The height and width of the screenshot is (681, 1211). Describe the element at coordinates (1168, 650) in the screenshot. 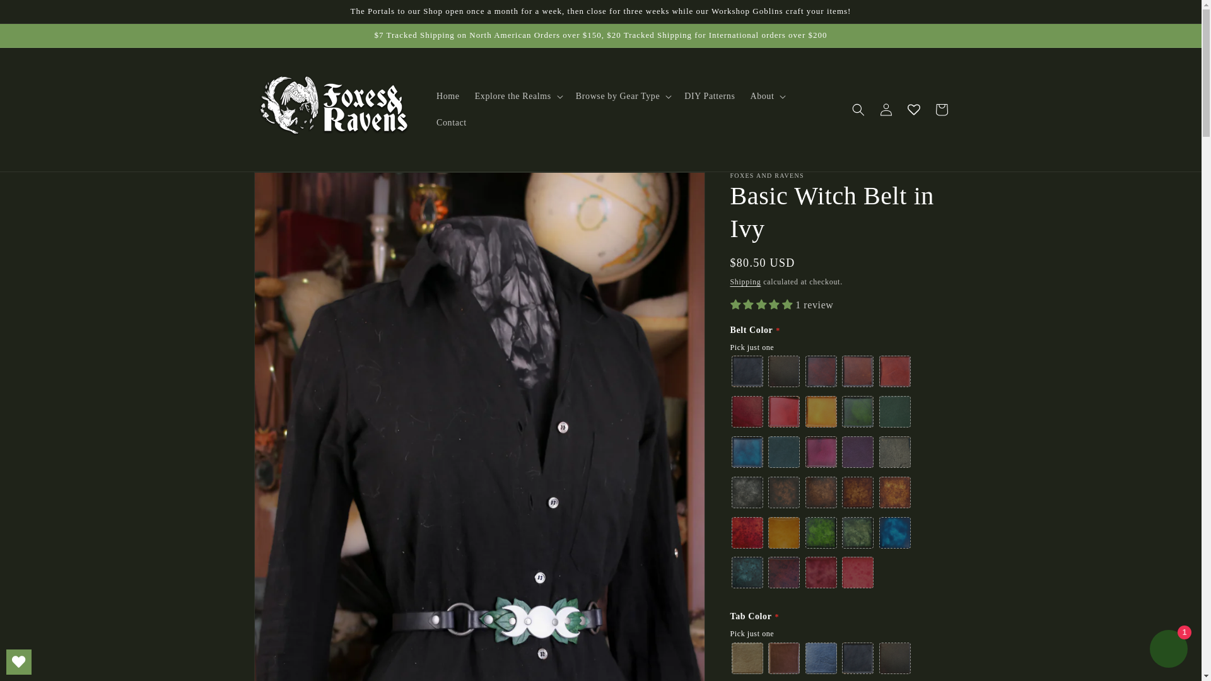

I see `Shopify online store chat` at that location.